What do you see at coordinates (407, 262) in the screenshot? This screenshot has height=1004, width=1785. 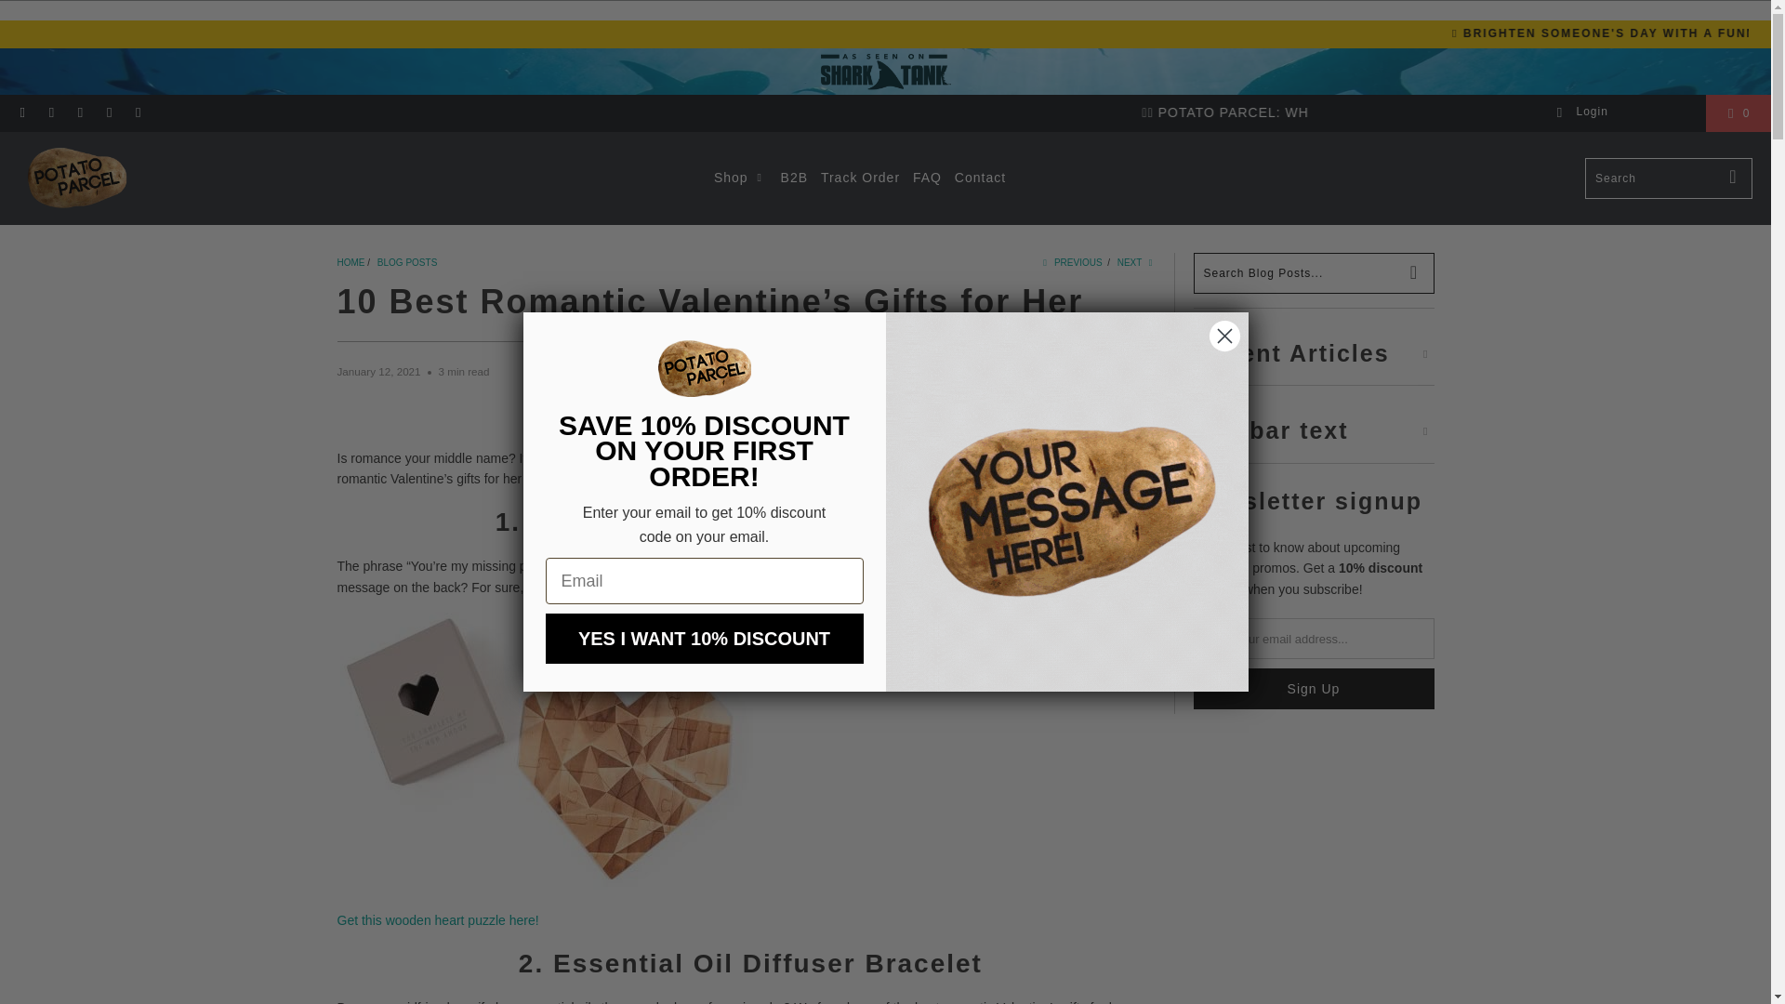 I see `Blog Posts` at bounding box center [407, 262].